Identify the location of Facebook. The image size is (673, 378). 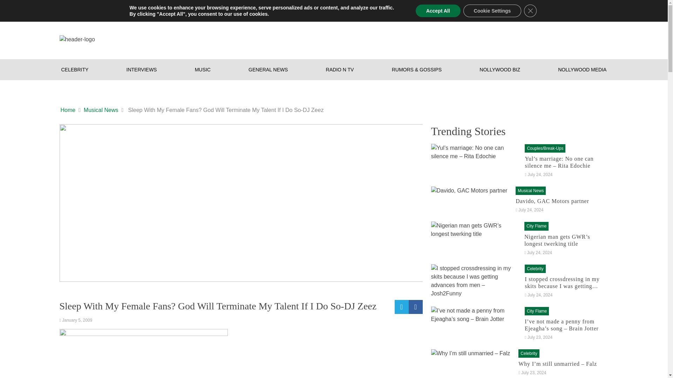
(562, 9).